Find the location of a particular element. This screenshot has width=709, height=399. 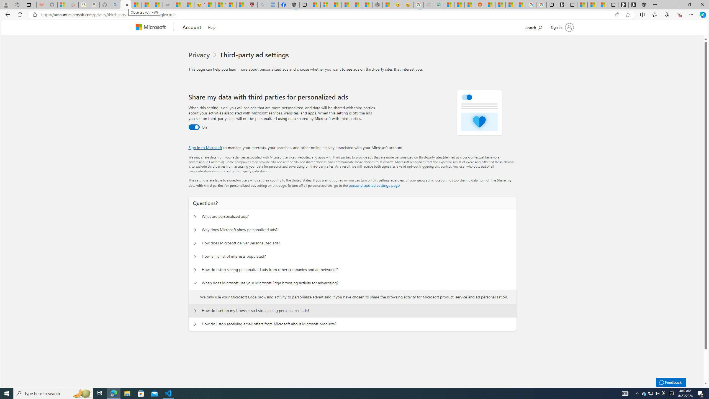

Questions? Why does Microsoft show personalized ads? is located at coordinates (195, 230).